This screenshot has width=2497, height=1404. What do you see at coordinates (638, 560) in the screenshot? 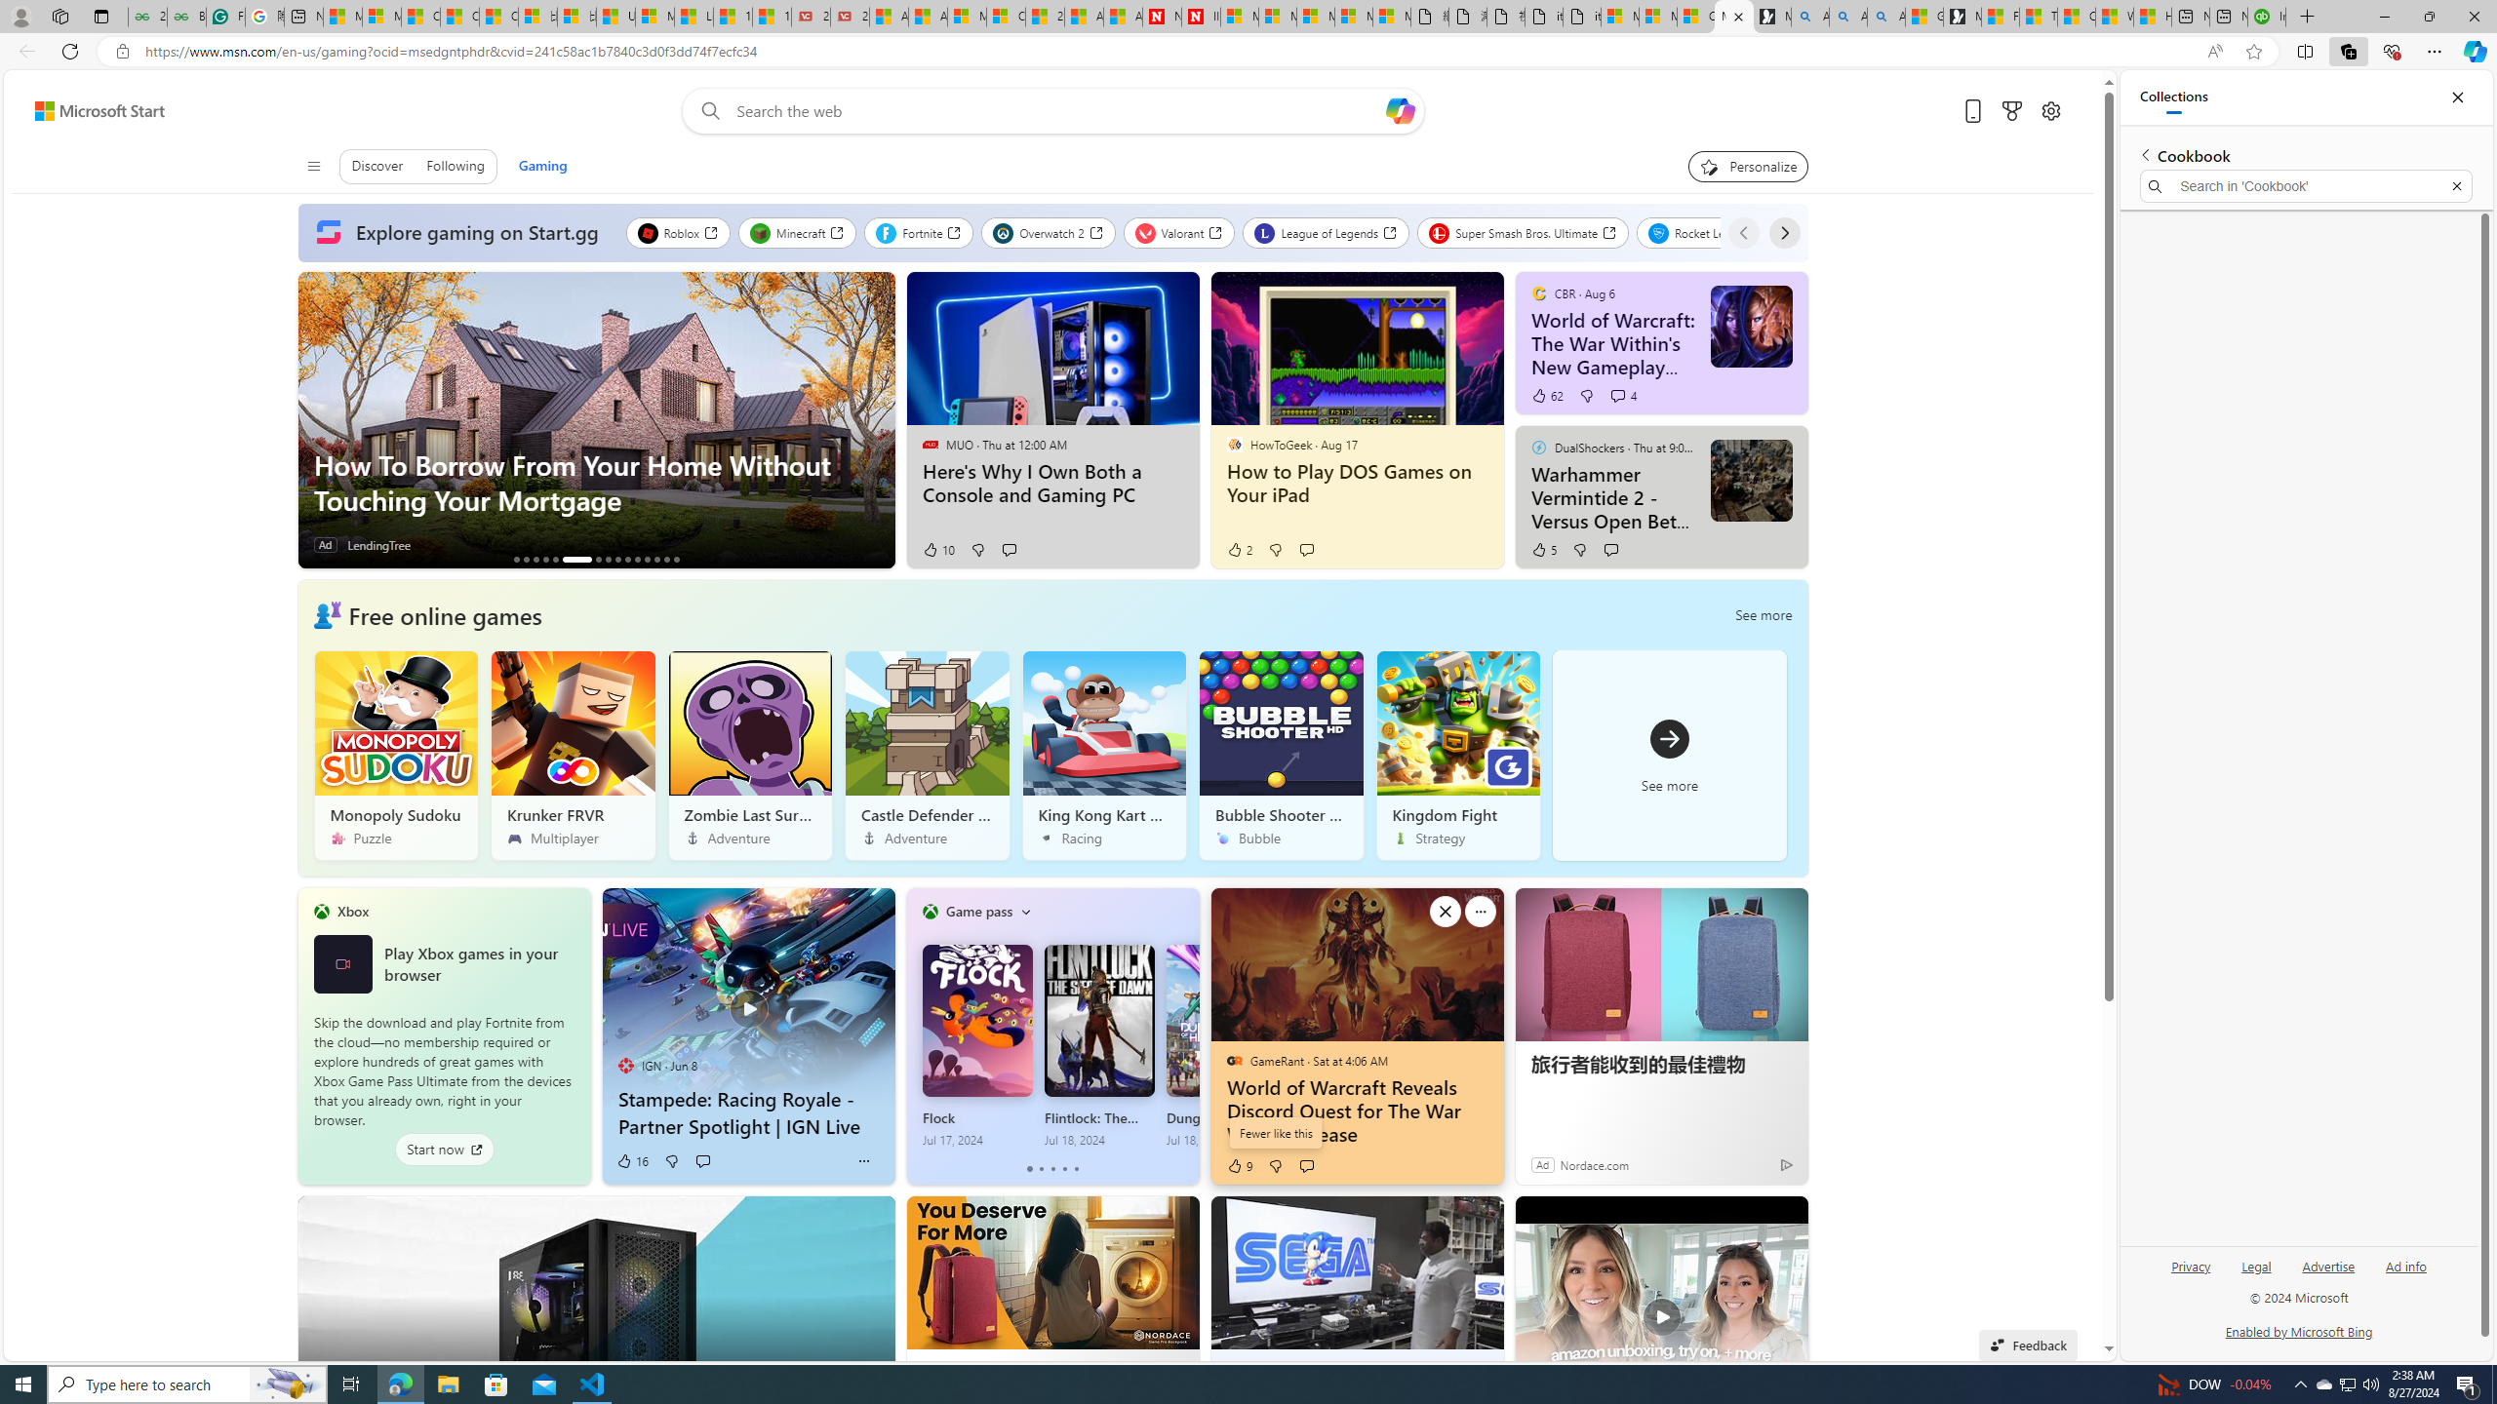
I see `AutomationID: tab_nativead-infopane-11` at bounding box center [638, 560].